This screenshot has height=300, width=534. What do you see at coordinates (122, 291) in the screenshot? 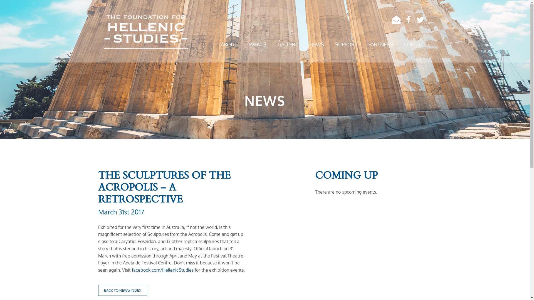
I see `BACK TO NEWS INDEX` at bounding box center [122, 291].